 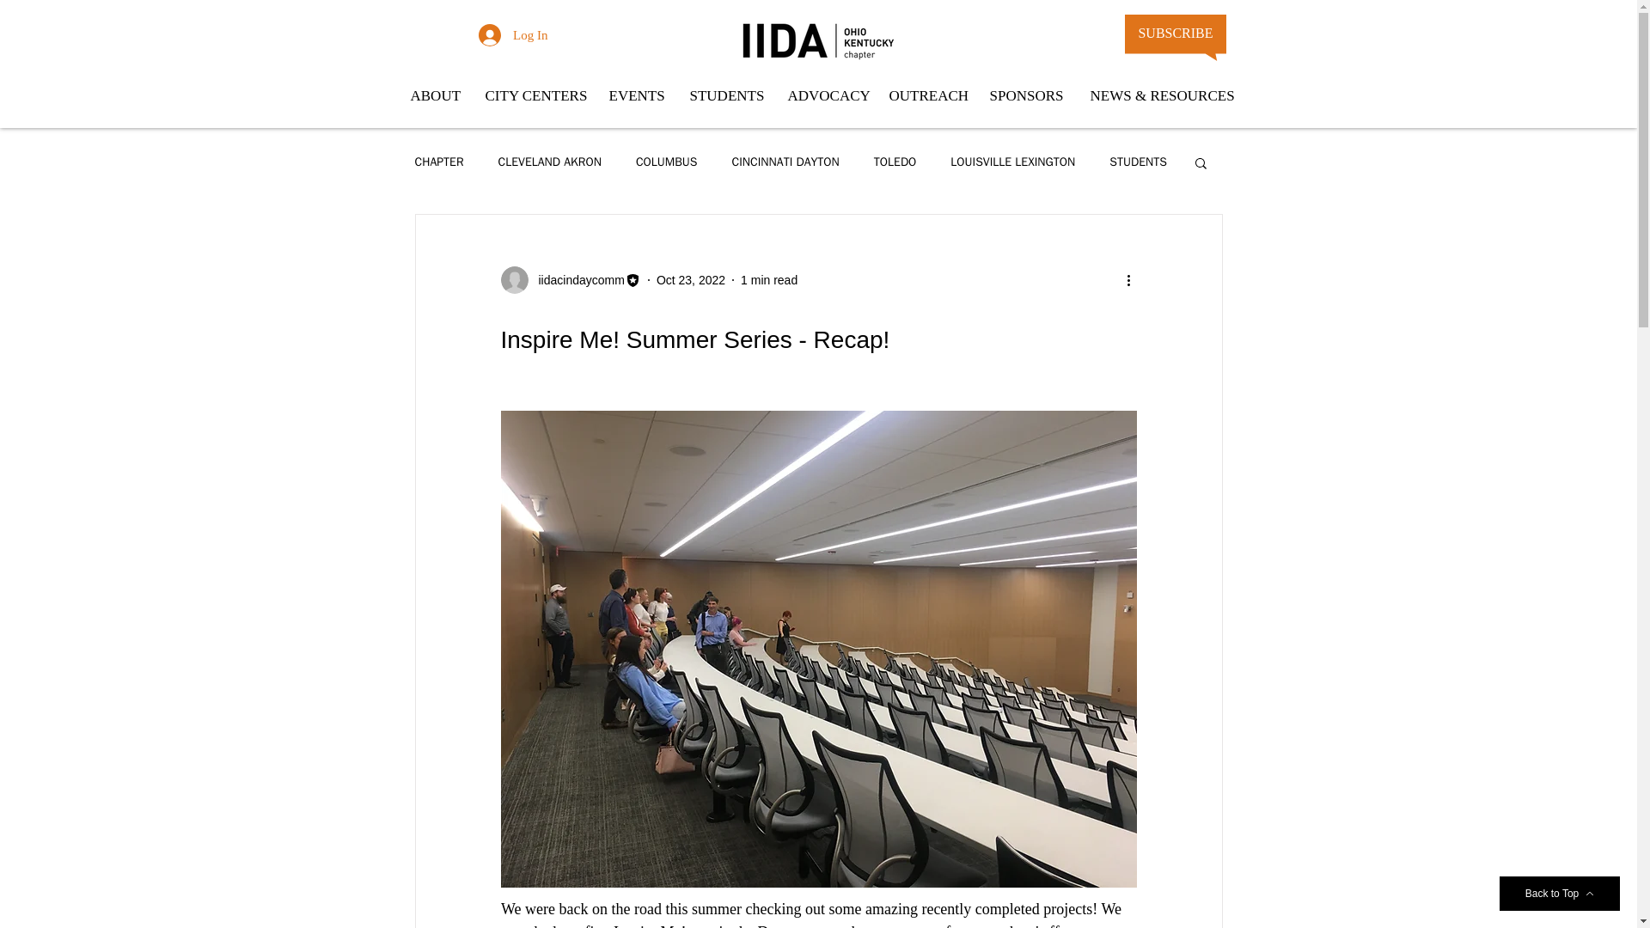 I want to click on Log In, so click(x=512, y=34).